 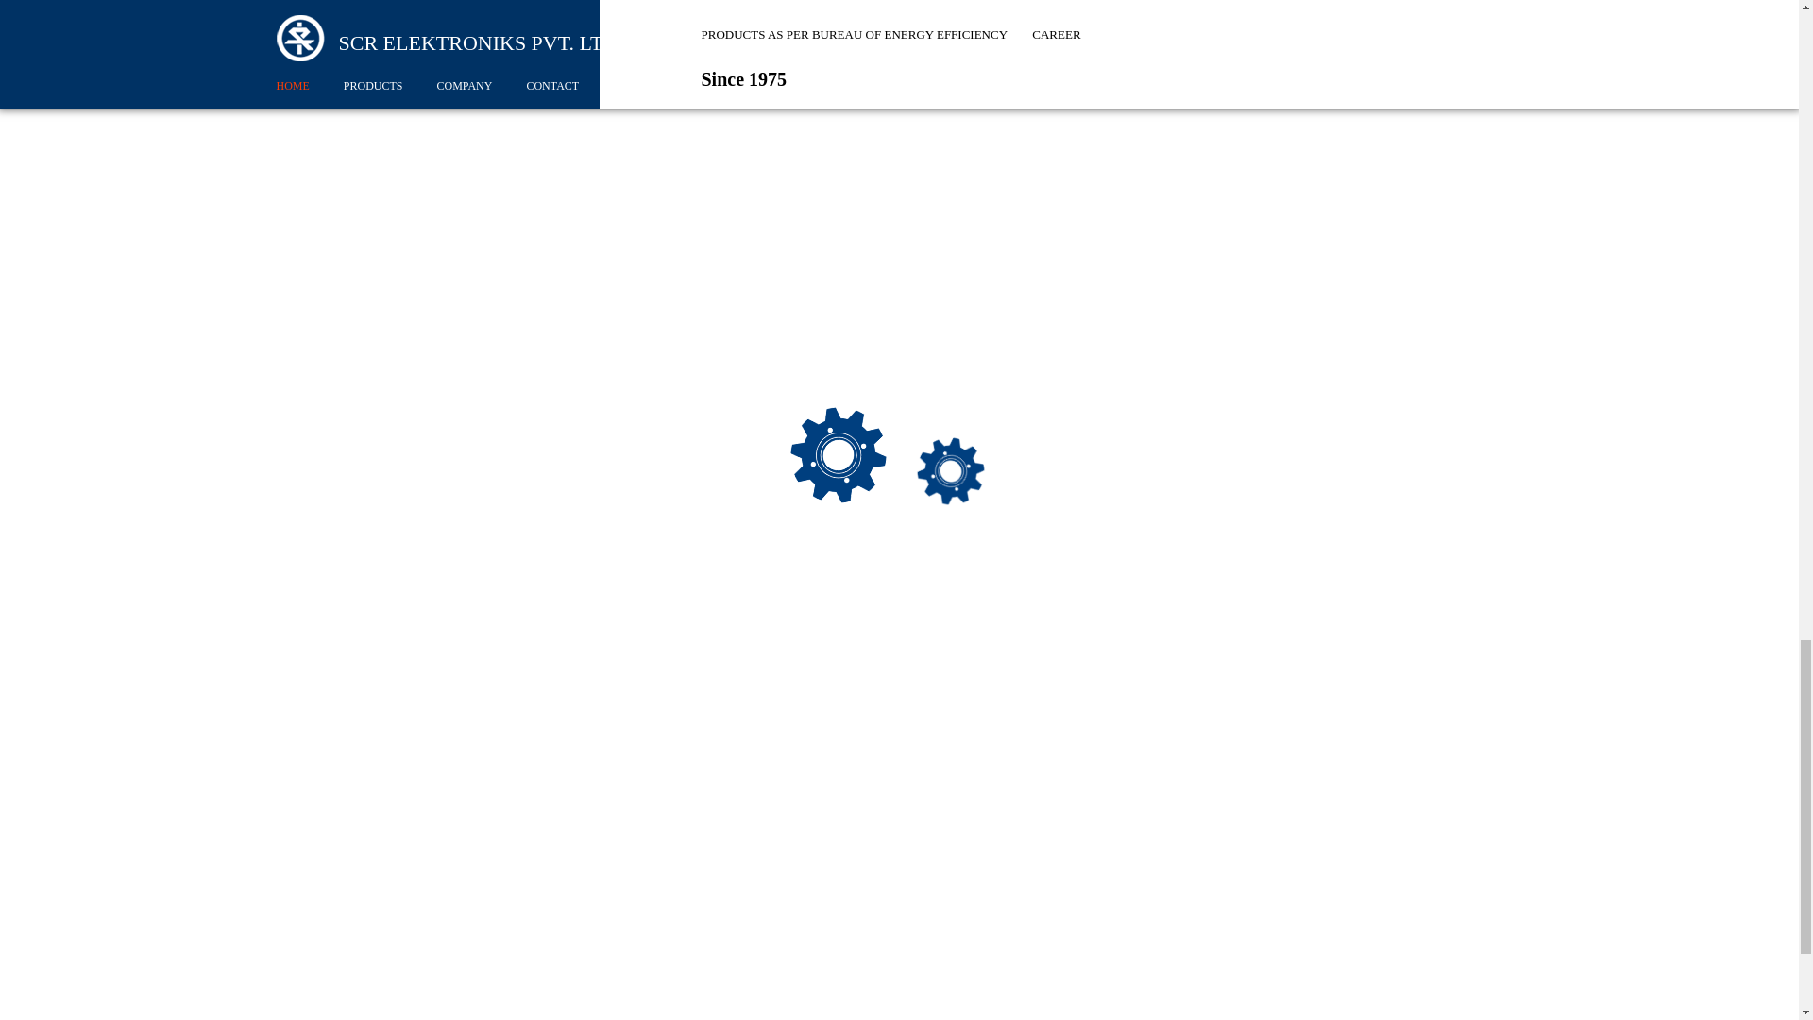 What do you see at coordinates (1377, 15) in the screenshot?
I see `ELECRAMA 2004 event gallery` at bounding box center [1377, 15].